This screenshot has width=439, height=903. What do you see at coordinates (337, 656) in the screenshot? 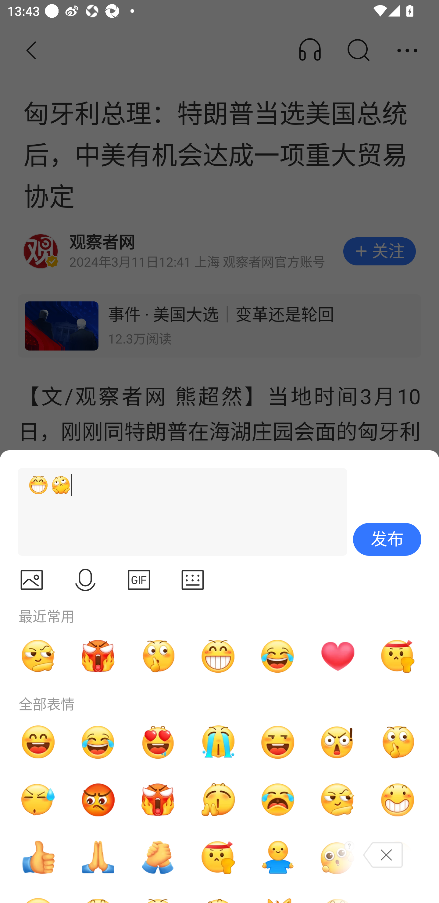
I see `心` at bounding box center [337, 656].